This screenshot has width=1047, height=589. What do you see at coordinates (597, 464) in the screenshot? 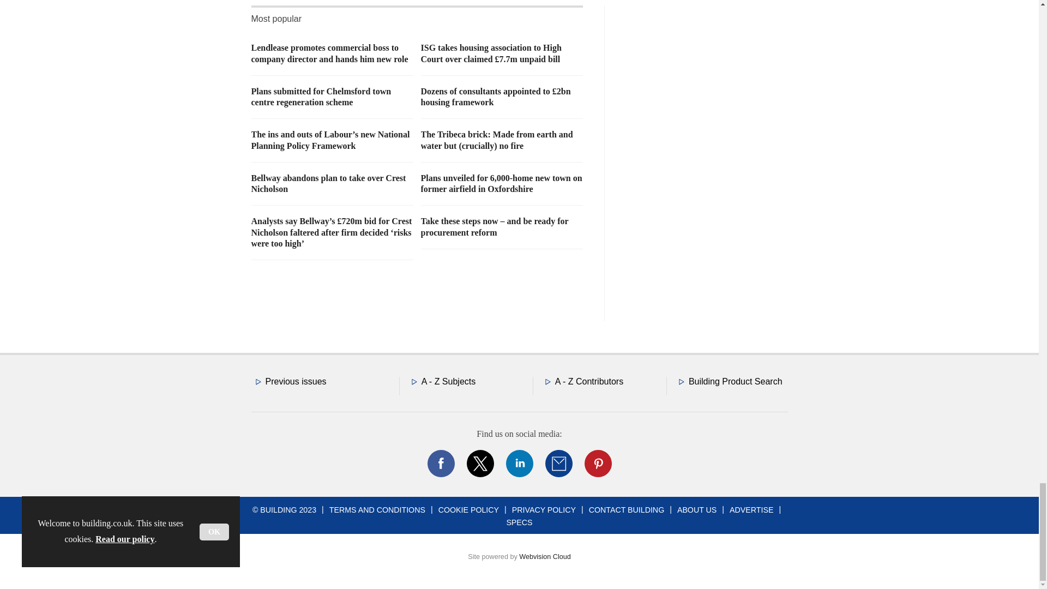
I see `Connect with us on Pinterest` at bounding box center [597, 464].